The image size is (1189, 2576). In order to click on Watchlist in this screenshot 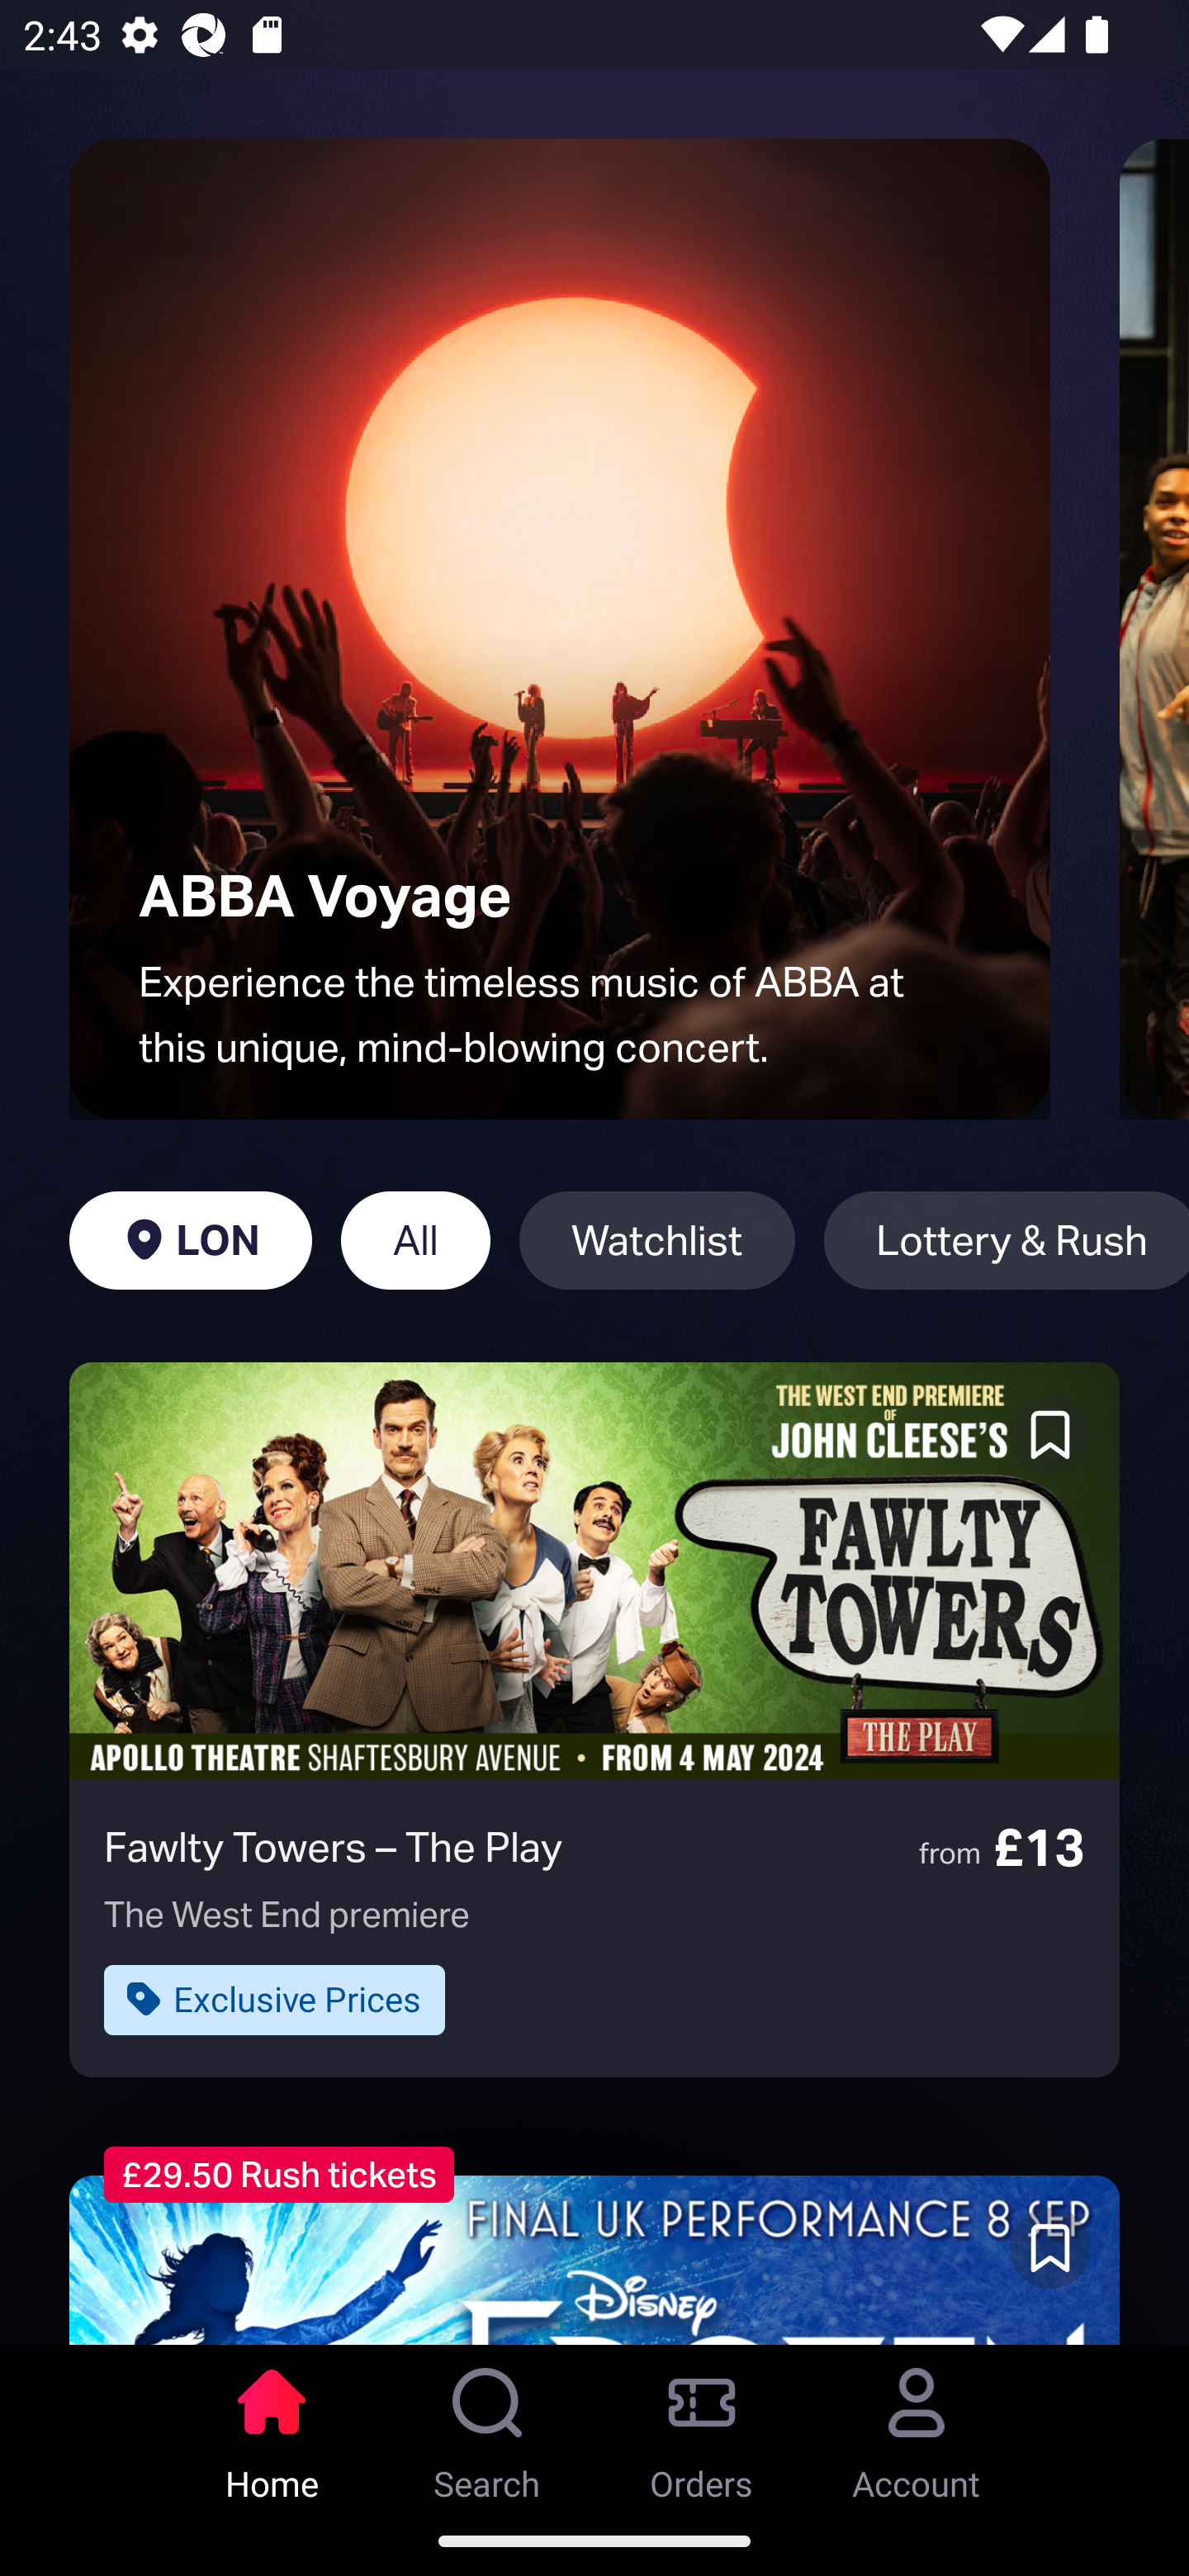, I will do `click(657, 1240)`.